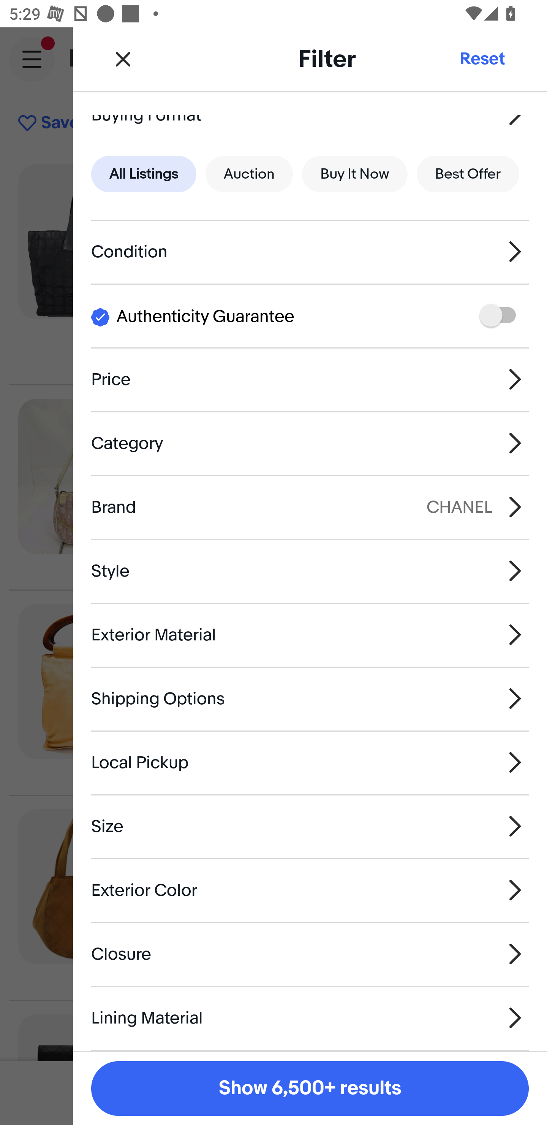 The width and height of the screenshot is (547, 1125). I want to click on Exterior Color, so click(310, 890).